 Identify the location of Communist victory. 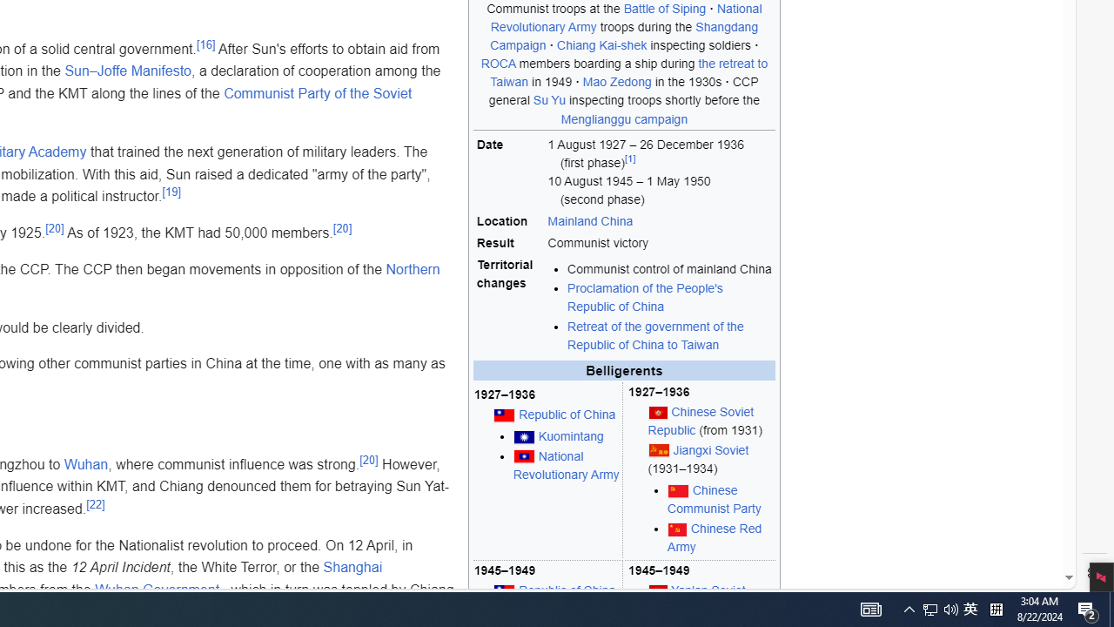
(660, 244).